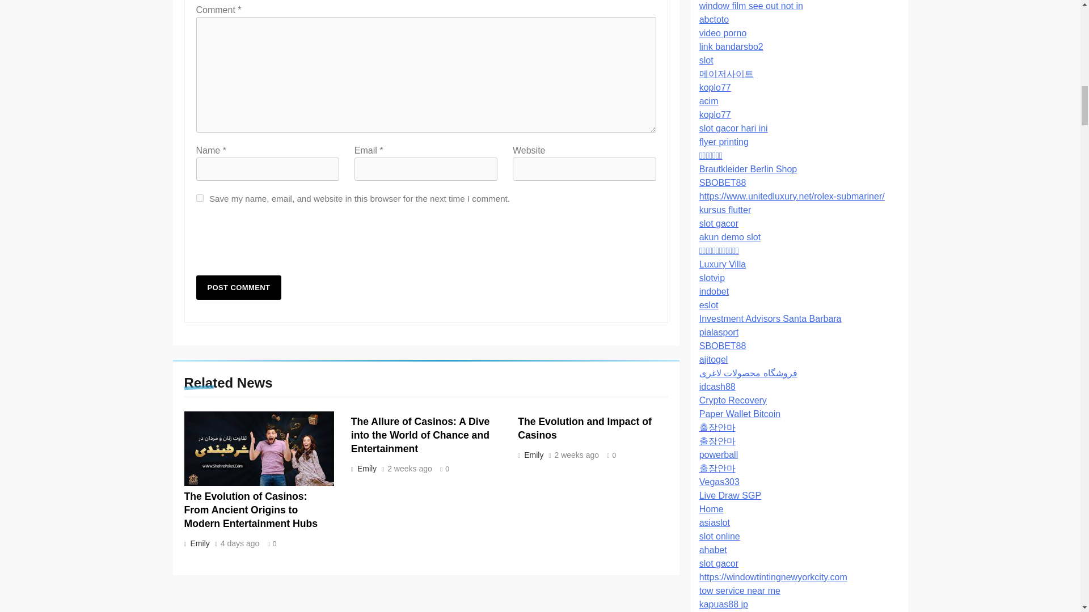 The width and height of the screenshot is (1089, 612). Describe the element at coordinates (577, 456) in the screenshot. I see `2 weeks ago` at that location.